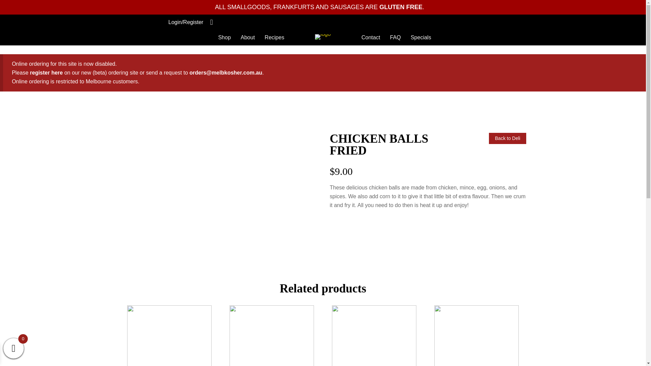  What do you see at coordinates (214, 22) in the screenshot?
I see `My Basket` at bounding box center [214, 22].